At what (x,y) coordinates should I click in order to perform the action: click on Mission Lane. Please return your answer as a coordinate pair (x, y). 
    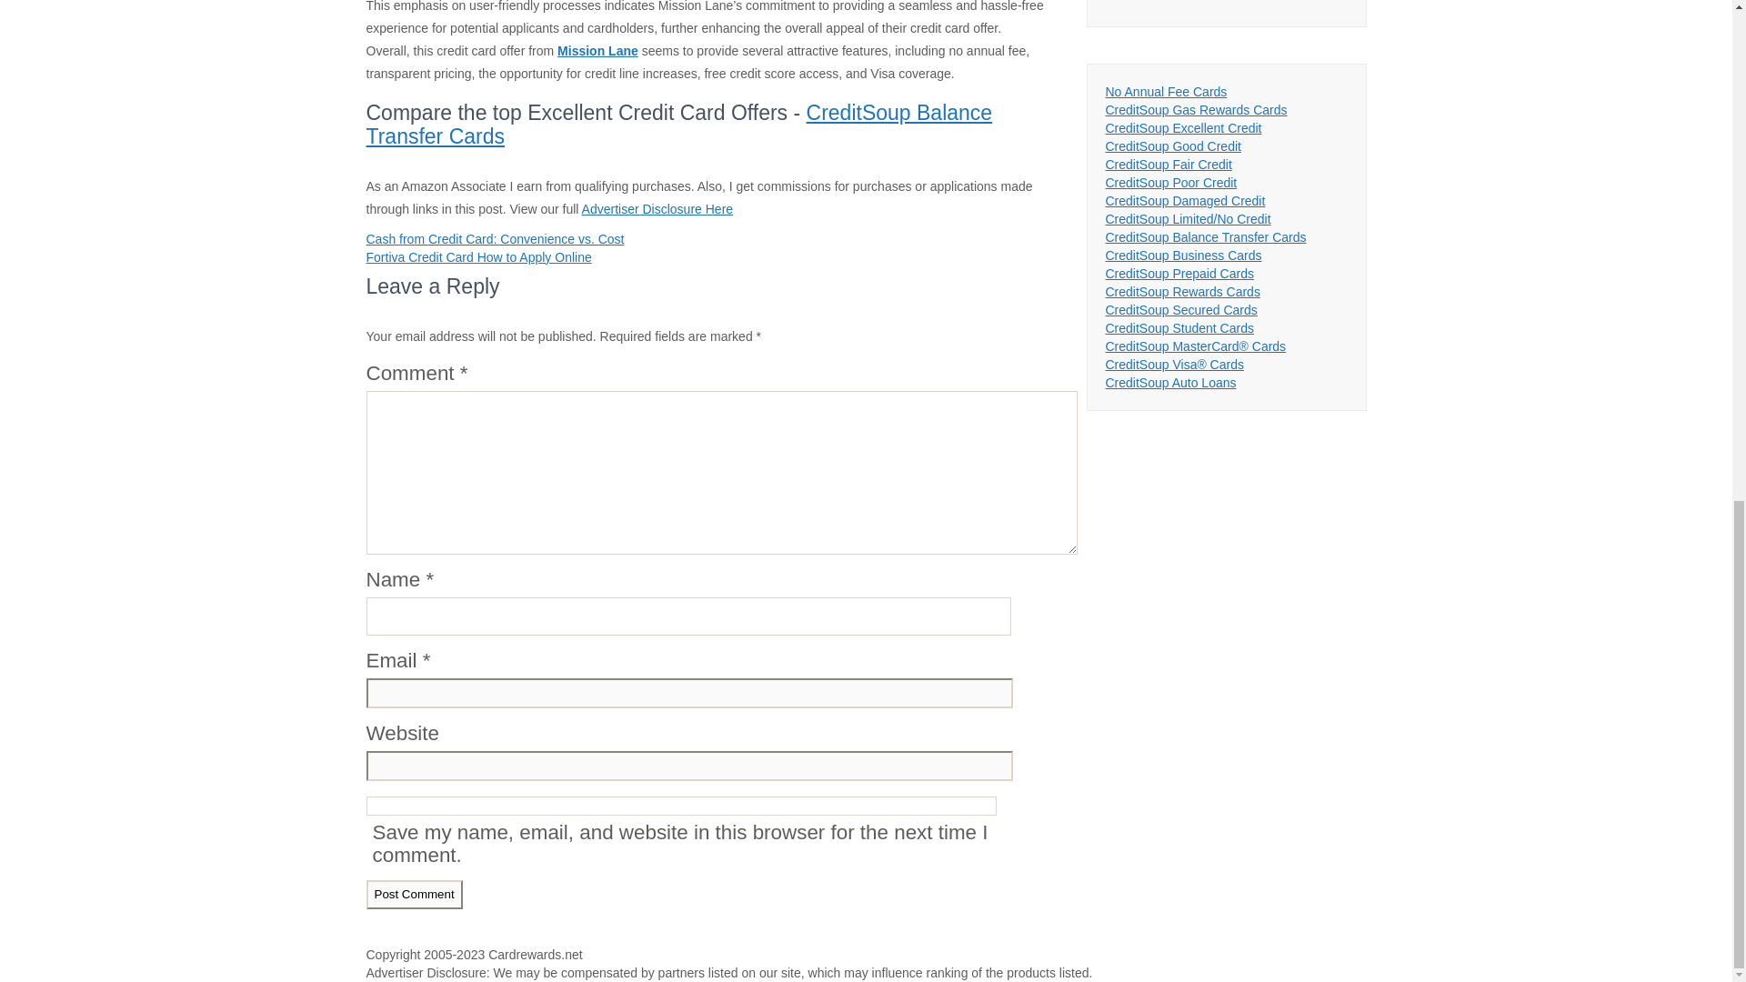
    Looking at the image, I should click on (597, 50).